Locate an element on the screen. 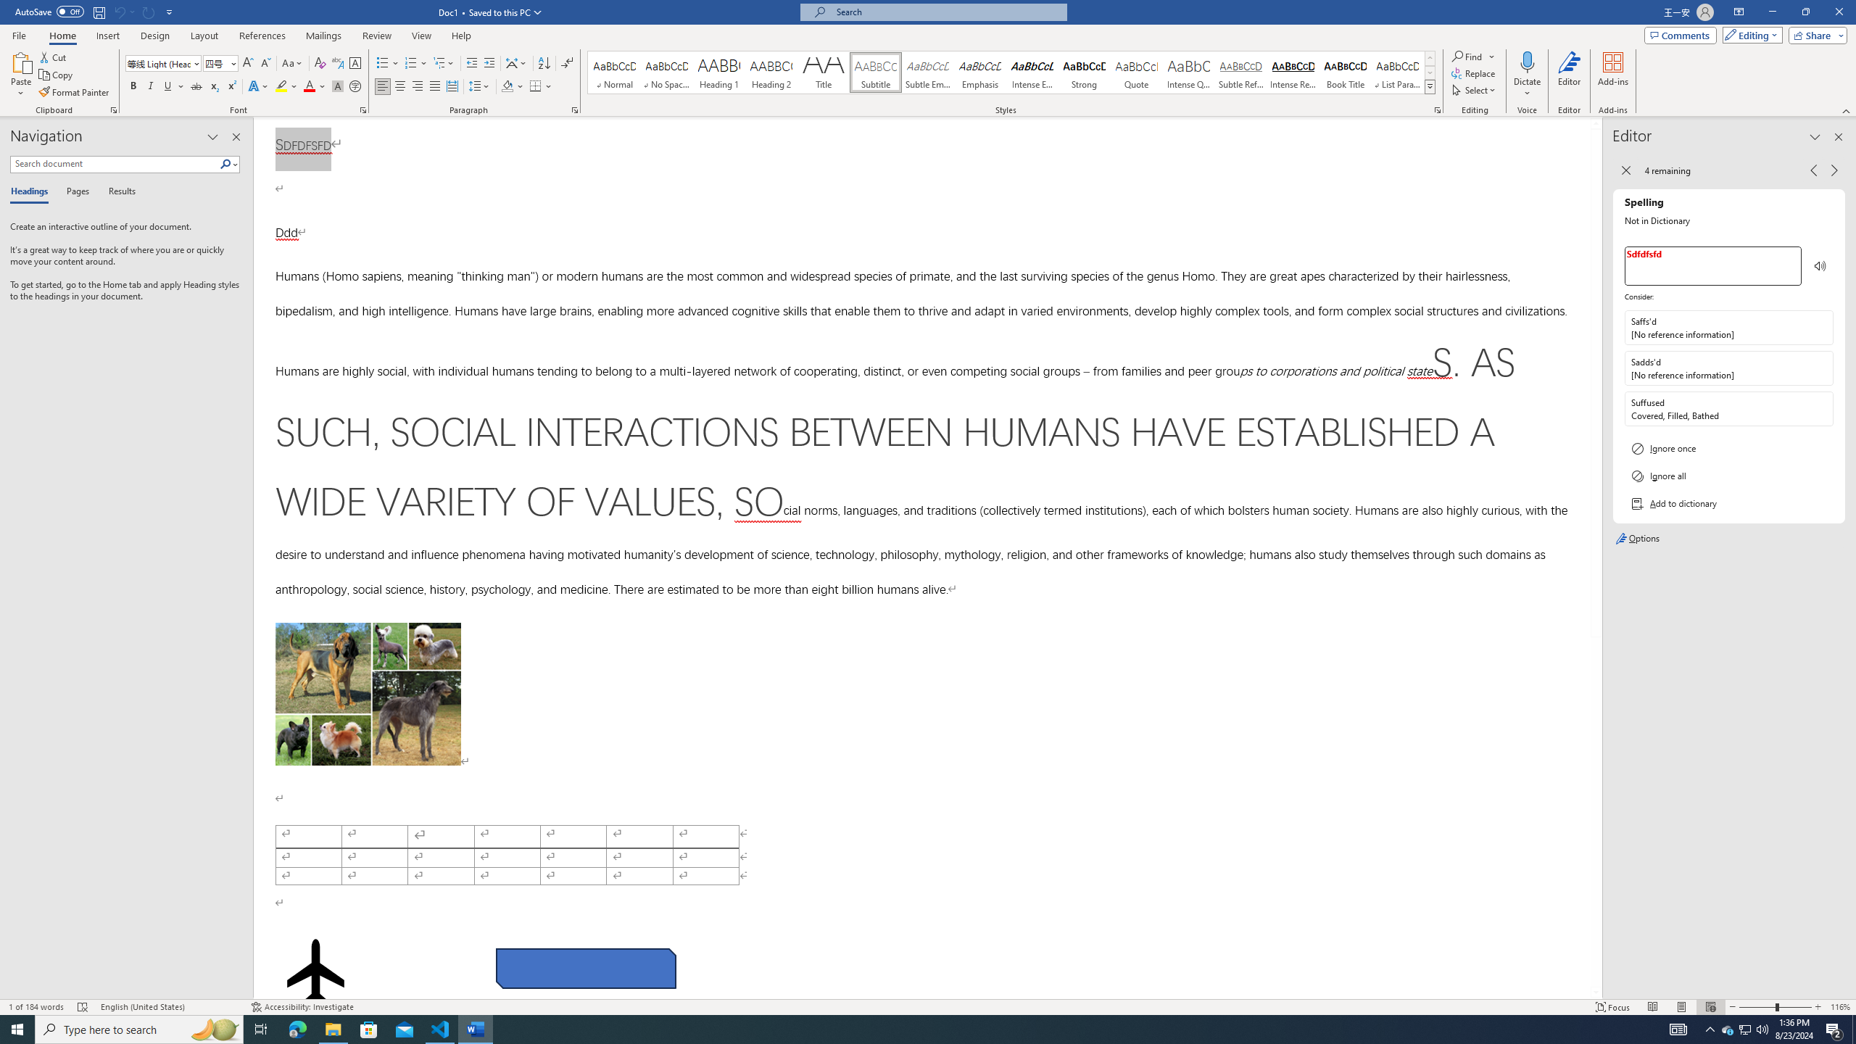  Design is located at coordinates (155, 36).